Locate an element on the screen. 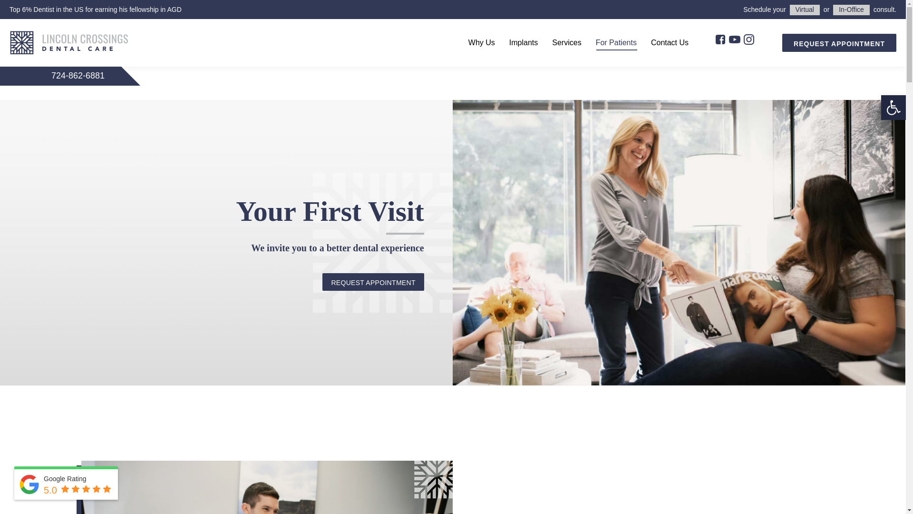 The height and width of the screenshot is (514, 913). Accessibility Tools is located at coordinates (893, 107).